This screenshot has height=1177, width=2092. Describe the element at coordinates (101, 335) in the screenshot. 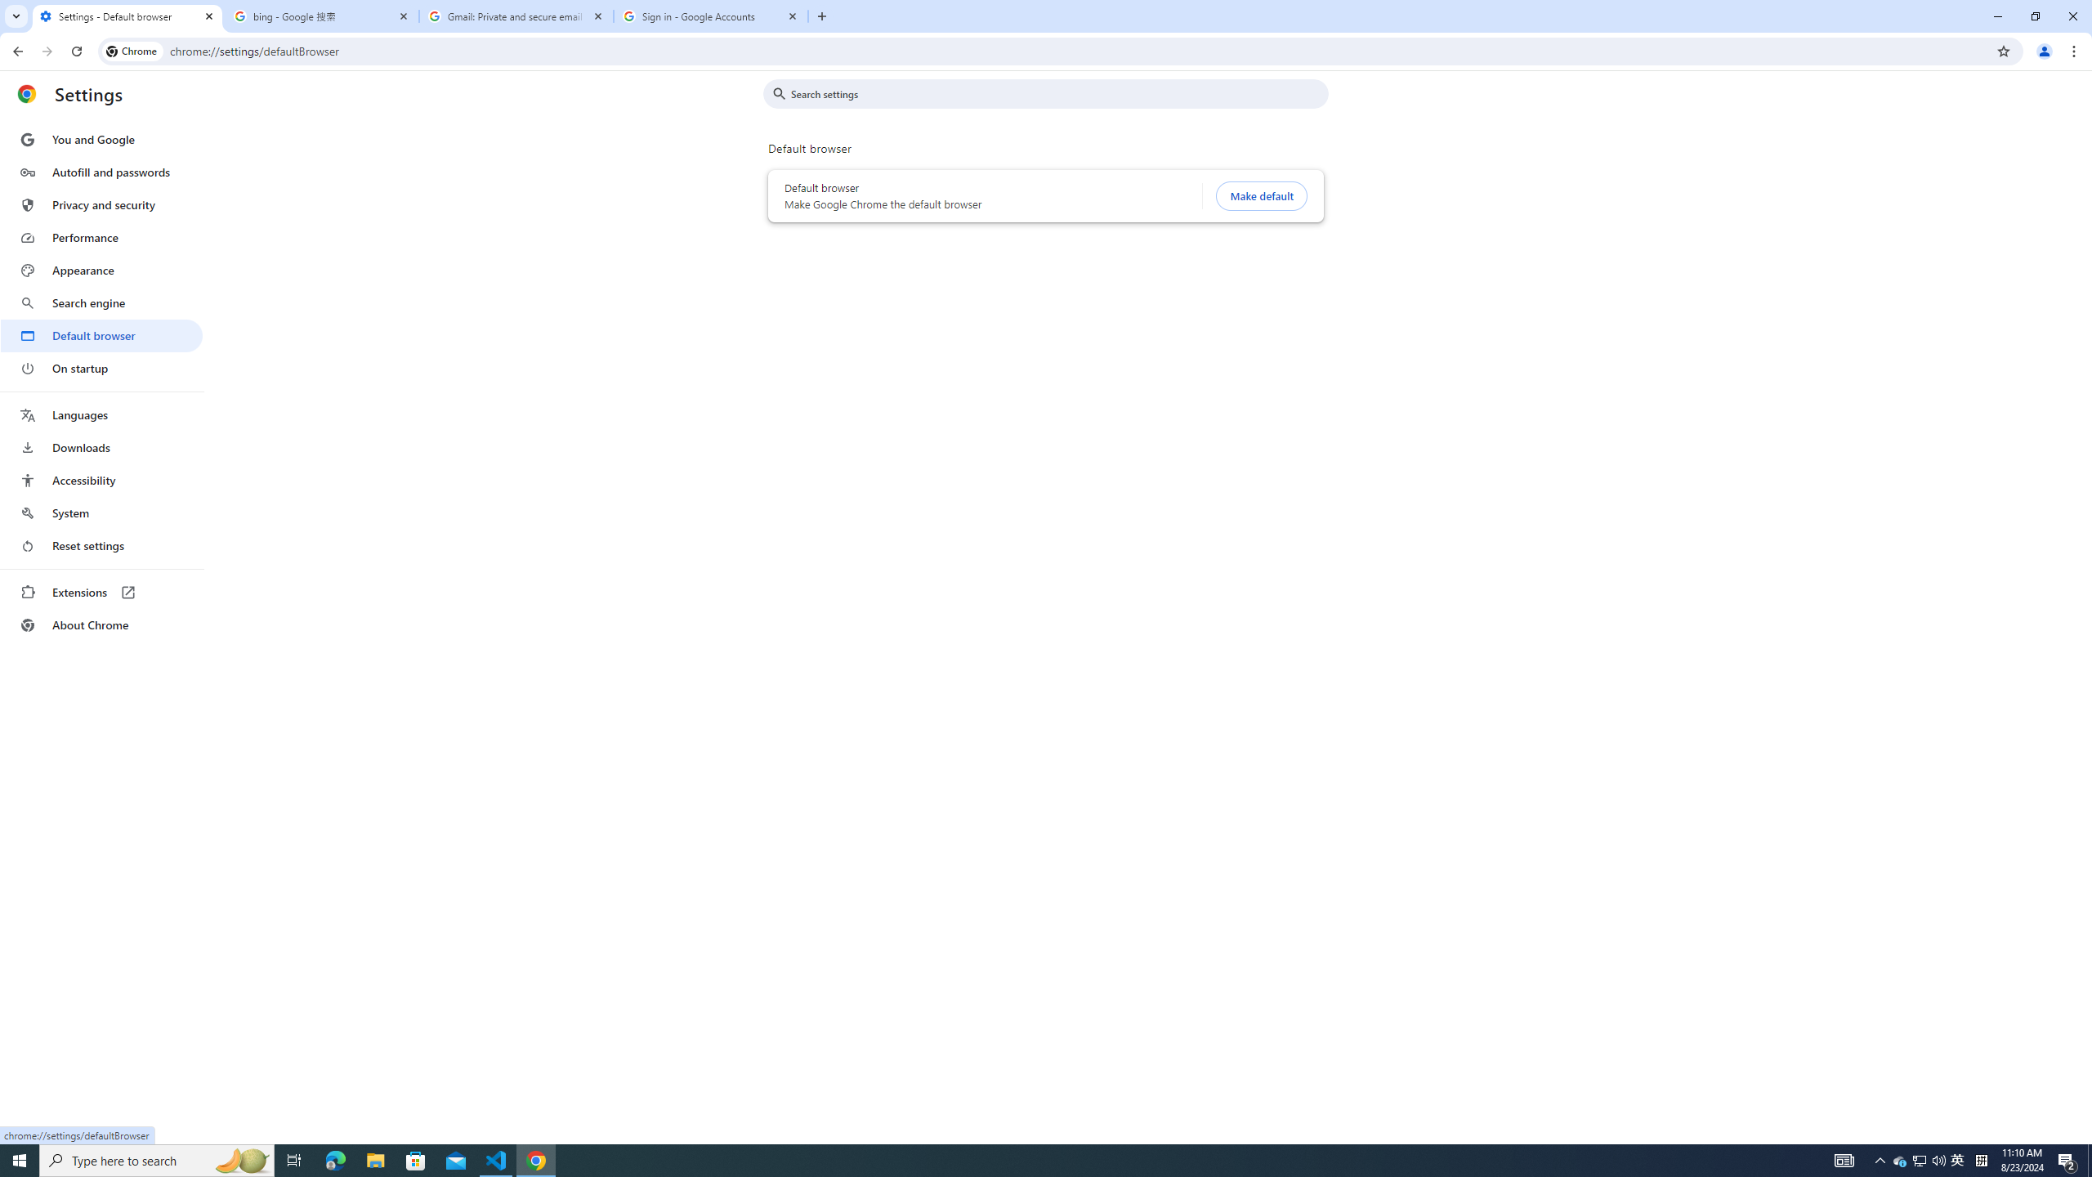

I see `Default browser` at that location.